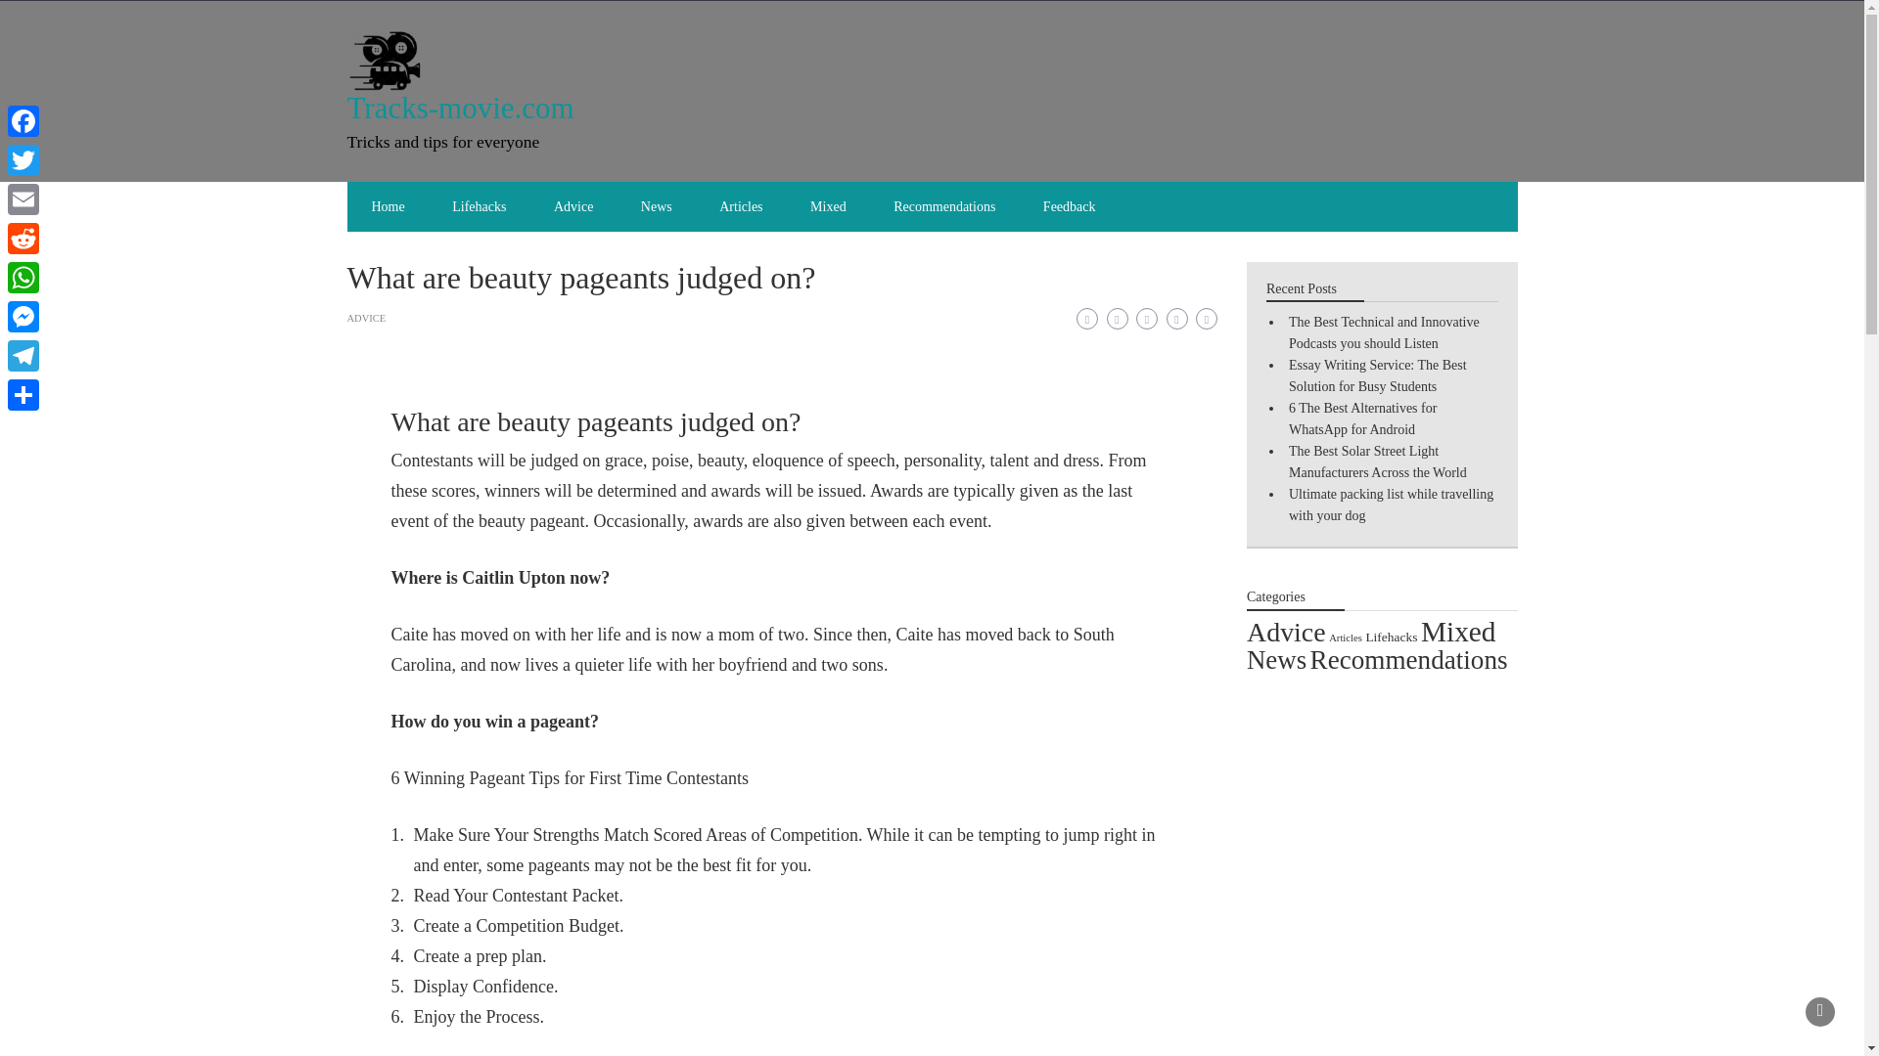 Image resolution: width=1879 pixels, height=1056 pixels. Describe the element at coordinates (1286, 632) in the screenshot. I see `Advice` at that location.